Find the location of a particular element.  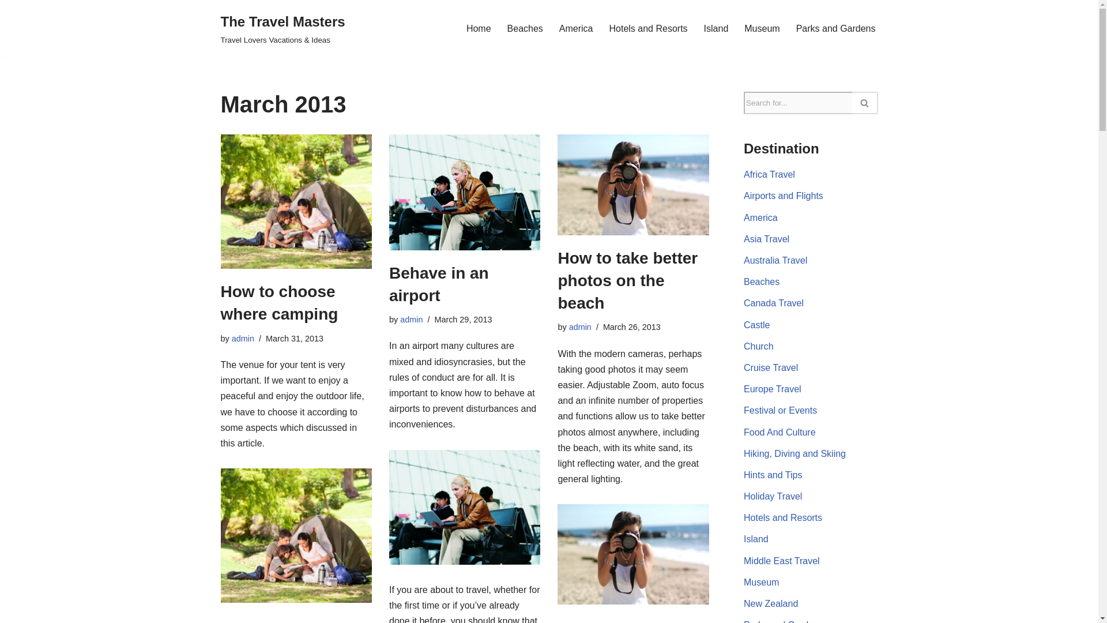

How to choose where camping is located at coordinates (295, 201).